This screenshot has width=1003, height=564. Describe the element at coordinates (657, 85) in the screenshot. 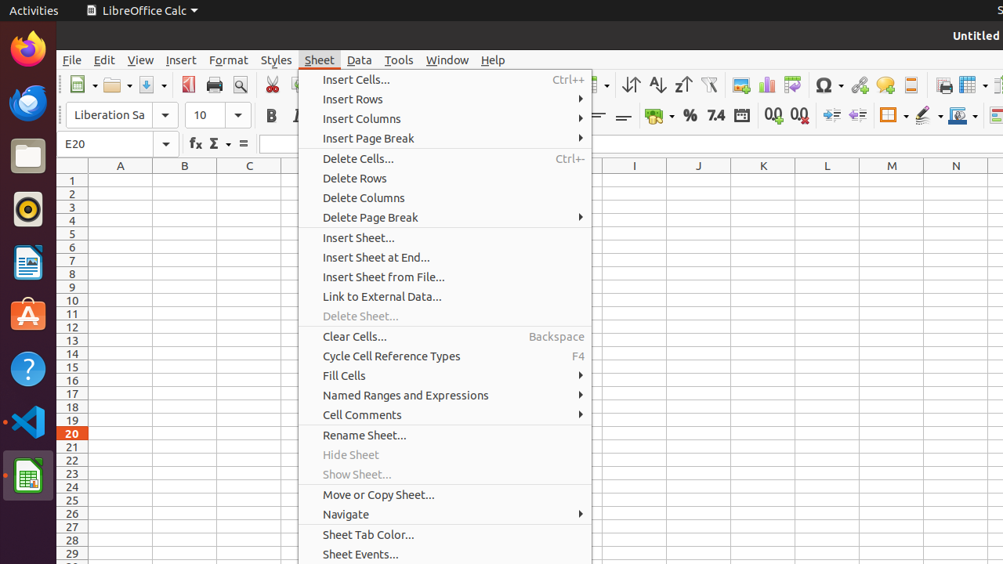

I see `Sort Ascending` at that location.